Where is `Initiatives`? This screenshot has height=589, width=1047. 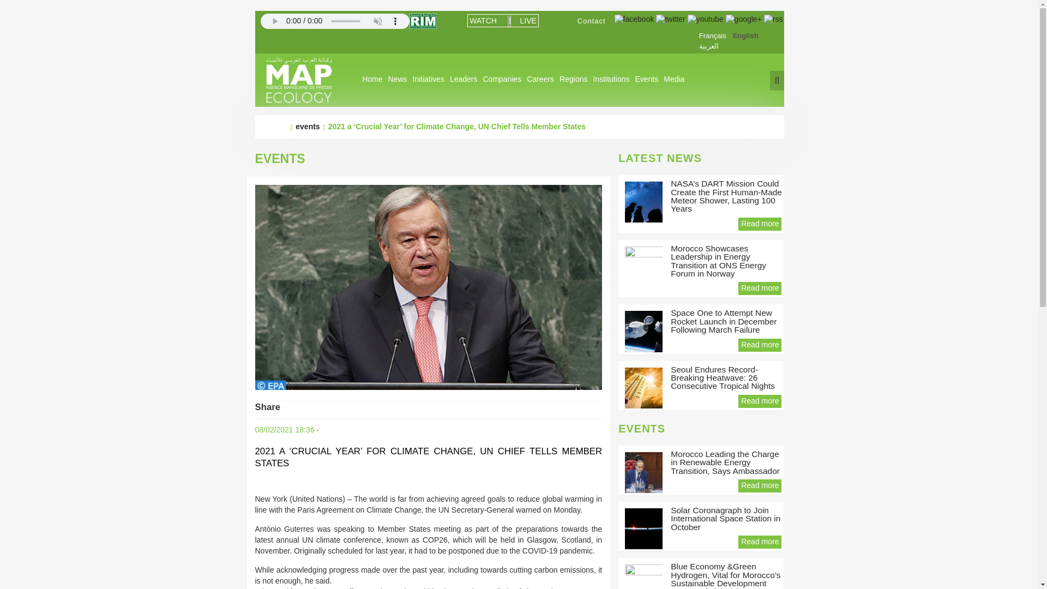
Initiatives is located at coordinates (429, 79).